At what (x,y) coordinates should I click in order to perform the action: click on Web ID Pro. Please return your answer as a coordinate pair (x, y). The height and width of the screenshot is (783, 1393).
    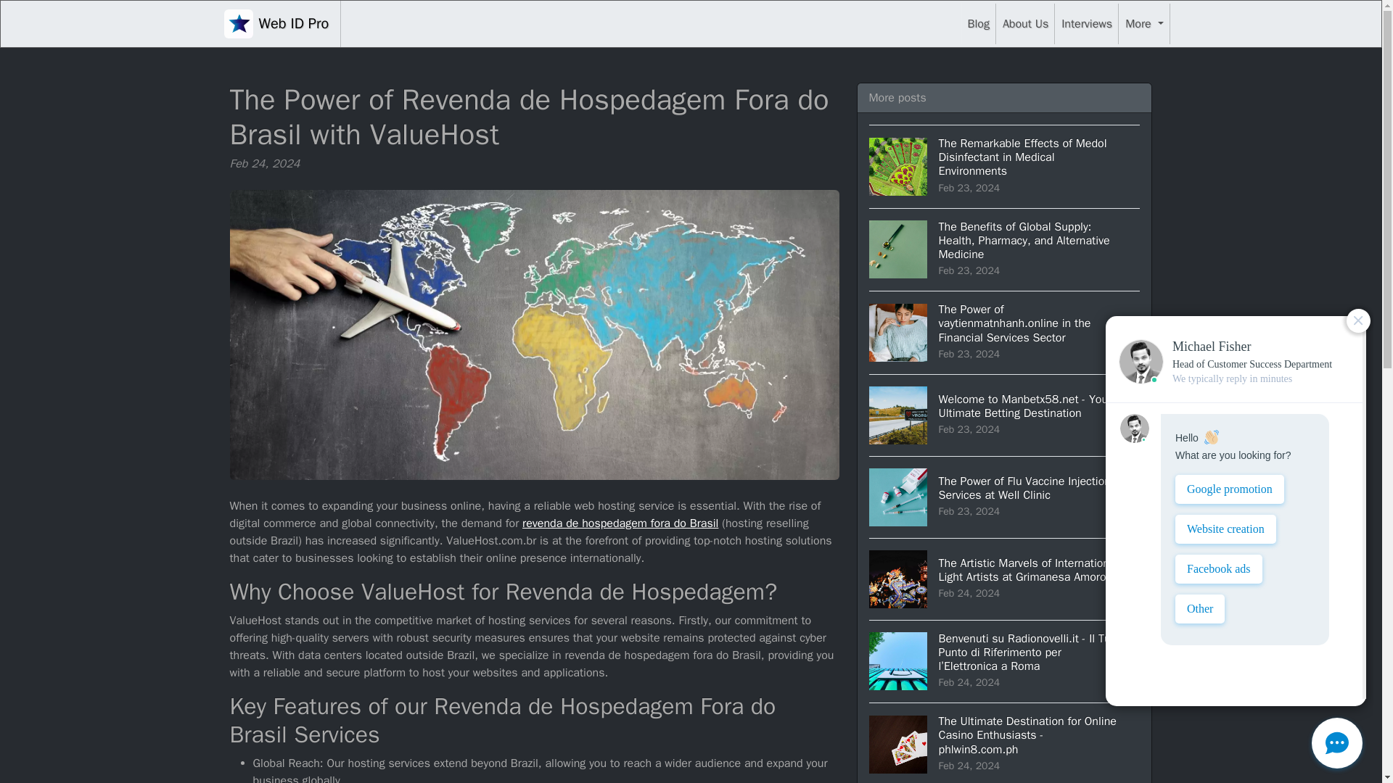
    Looking at the image, I should click on (276, 23).